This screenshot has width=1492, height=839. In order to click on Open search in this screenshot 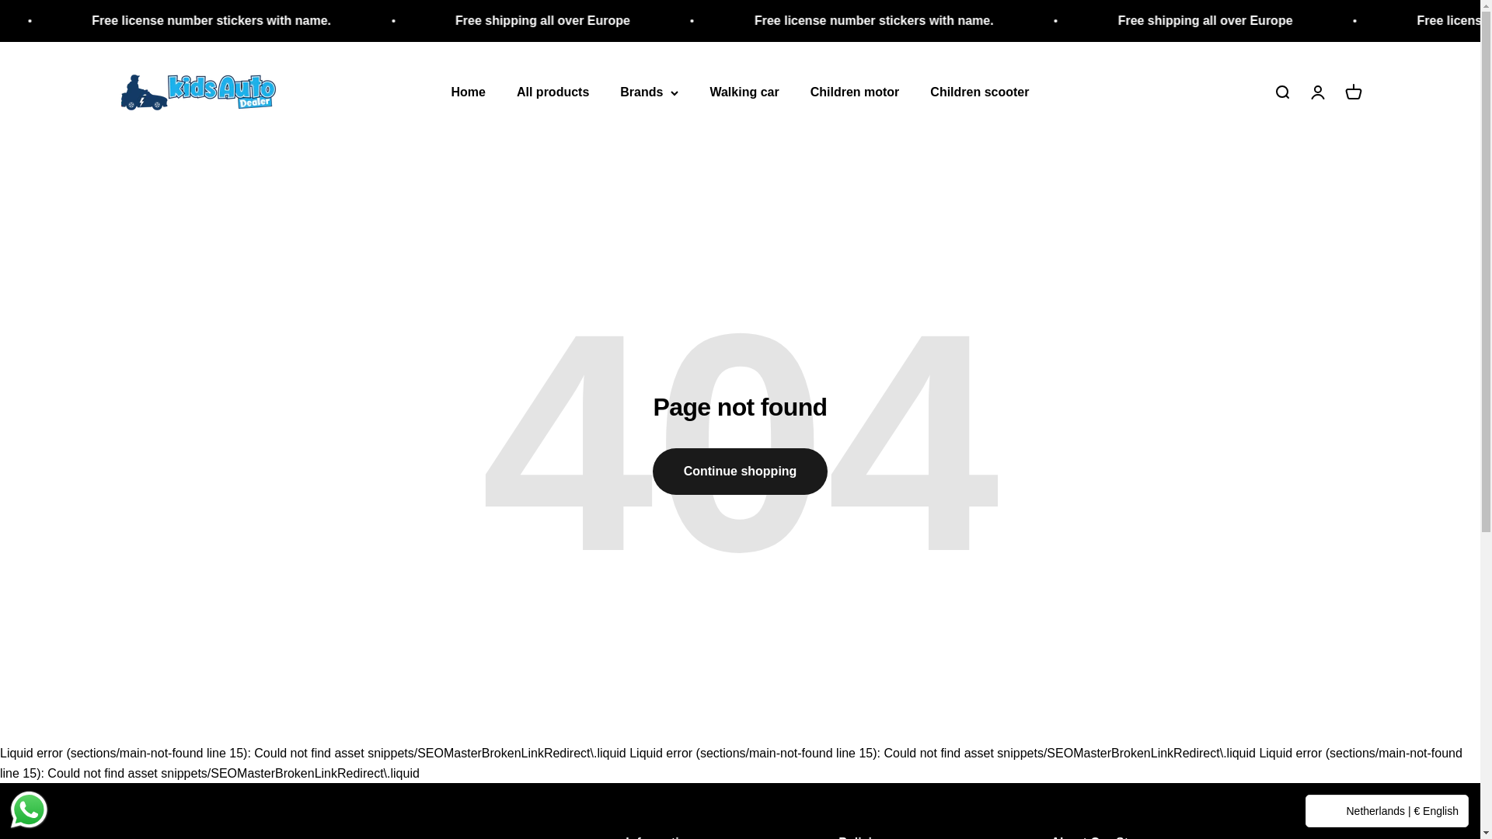, I will do `click(744, 92)`.